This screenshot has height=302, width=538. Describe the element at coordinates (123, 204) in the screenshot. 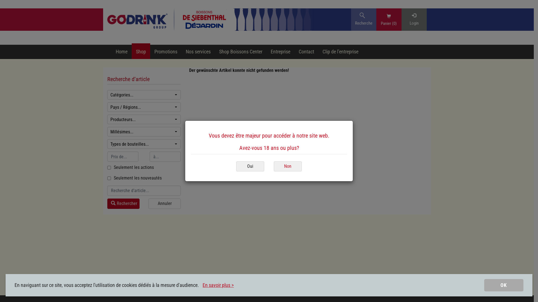

I see `Rechercher` at that location.